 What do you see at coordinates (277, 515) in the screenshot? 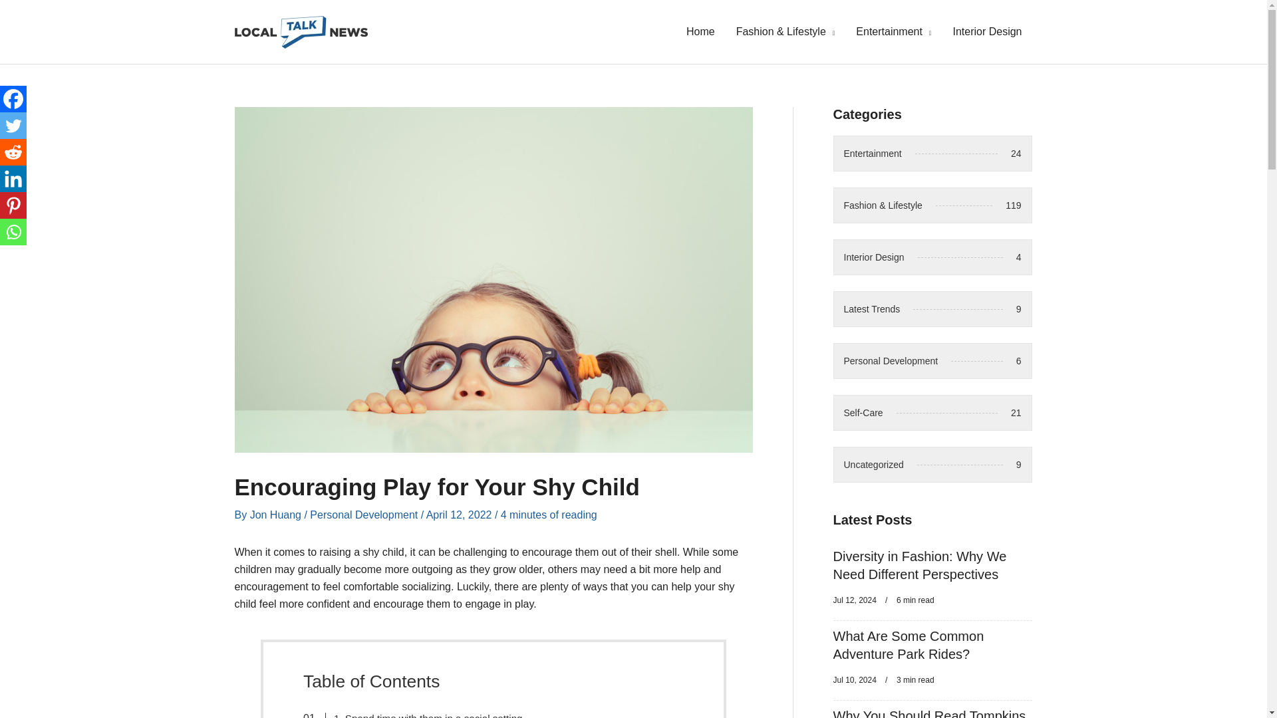
I see `Twitter` at bounding box center [277, 515].